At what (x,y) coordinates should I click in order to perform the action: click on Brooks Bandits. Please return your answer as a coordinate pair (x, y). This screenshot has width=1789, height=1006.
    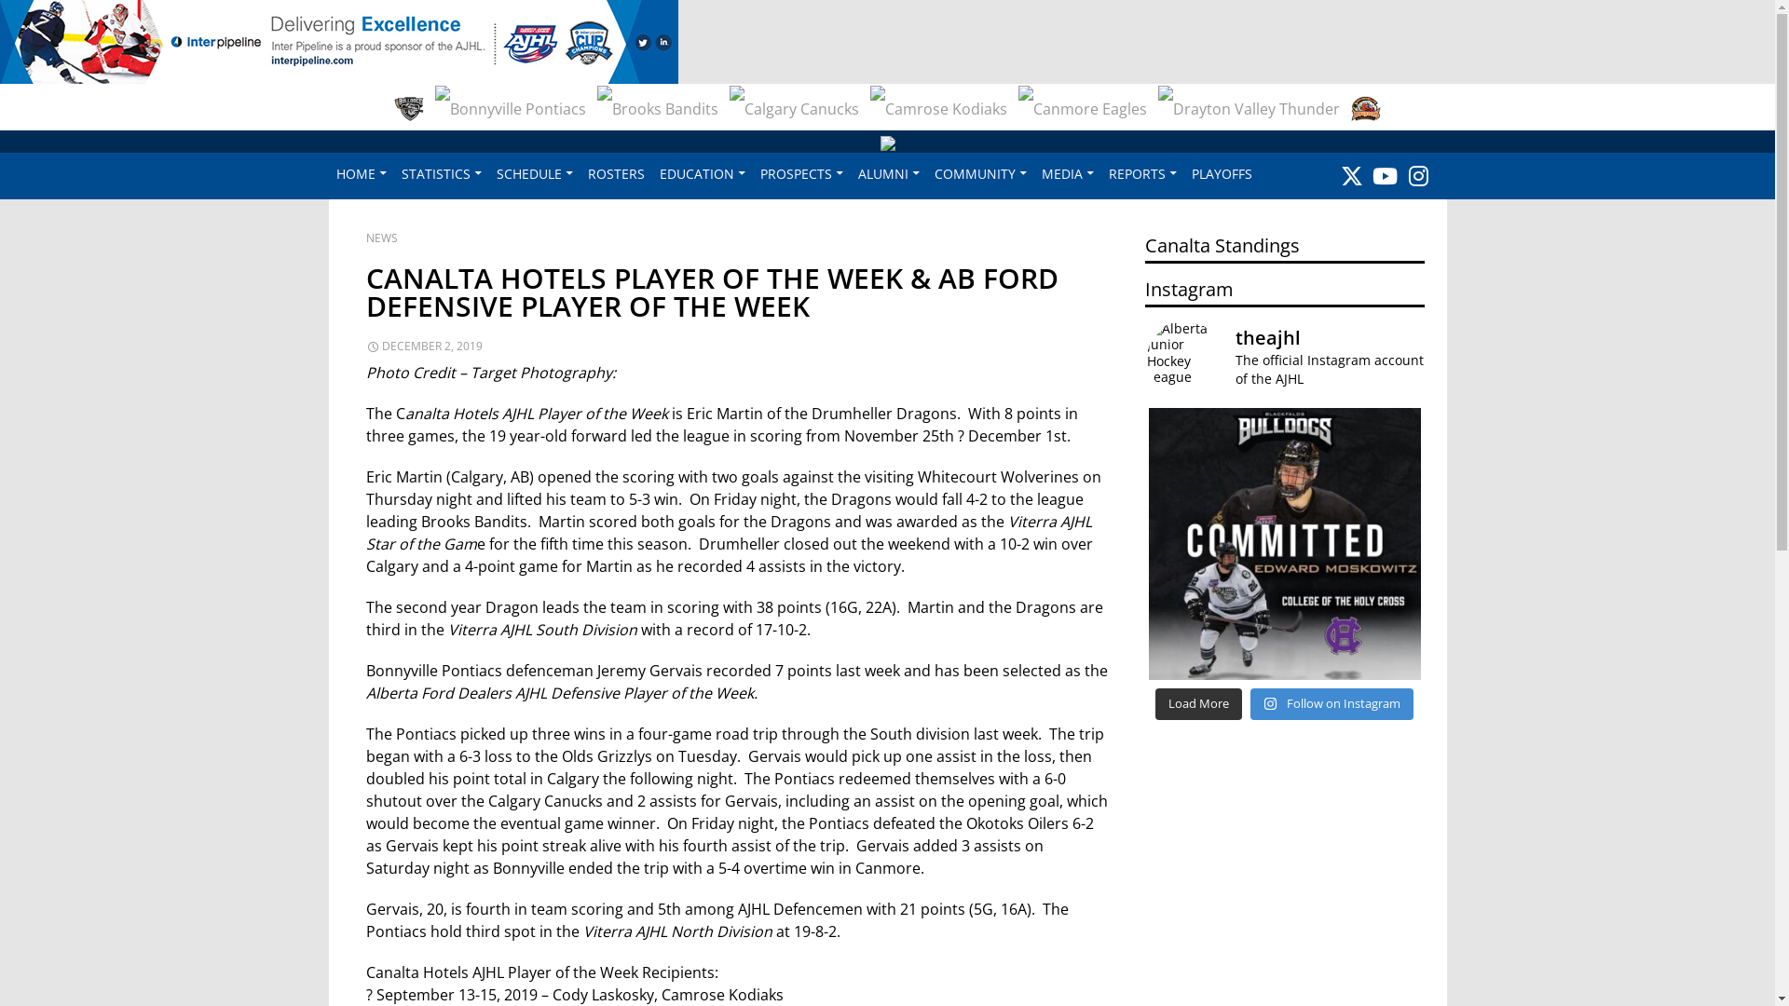
    Looking at the image, I should click on (658, 109).